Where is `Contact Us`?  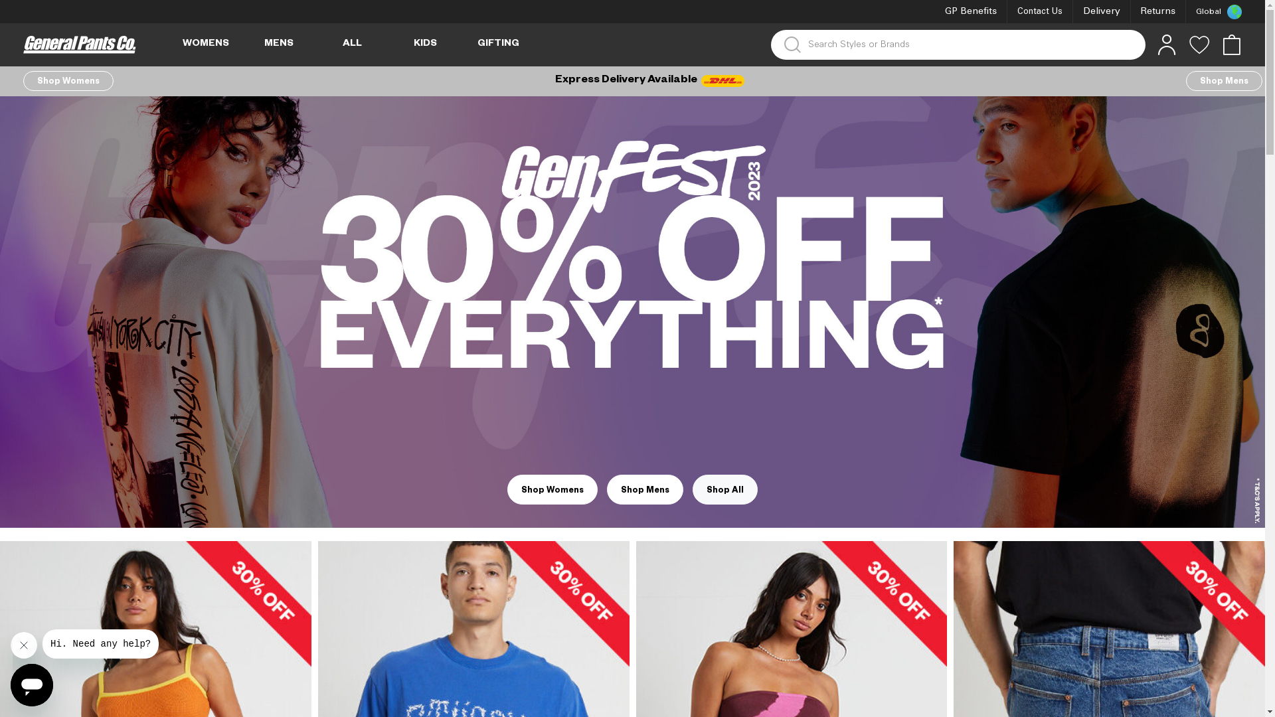
Contact Us is located at coordinates (1040, 12).